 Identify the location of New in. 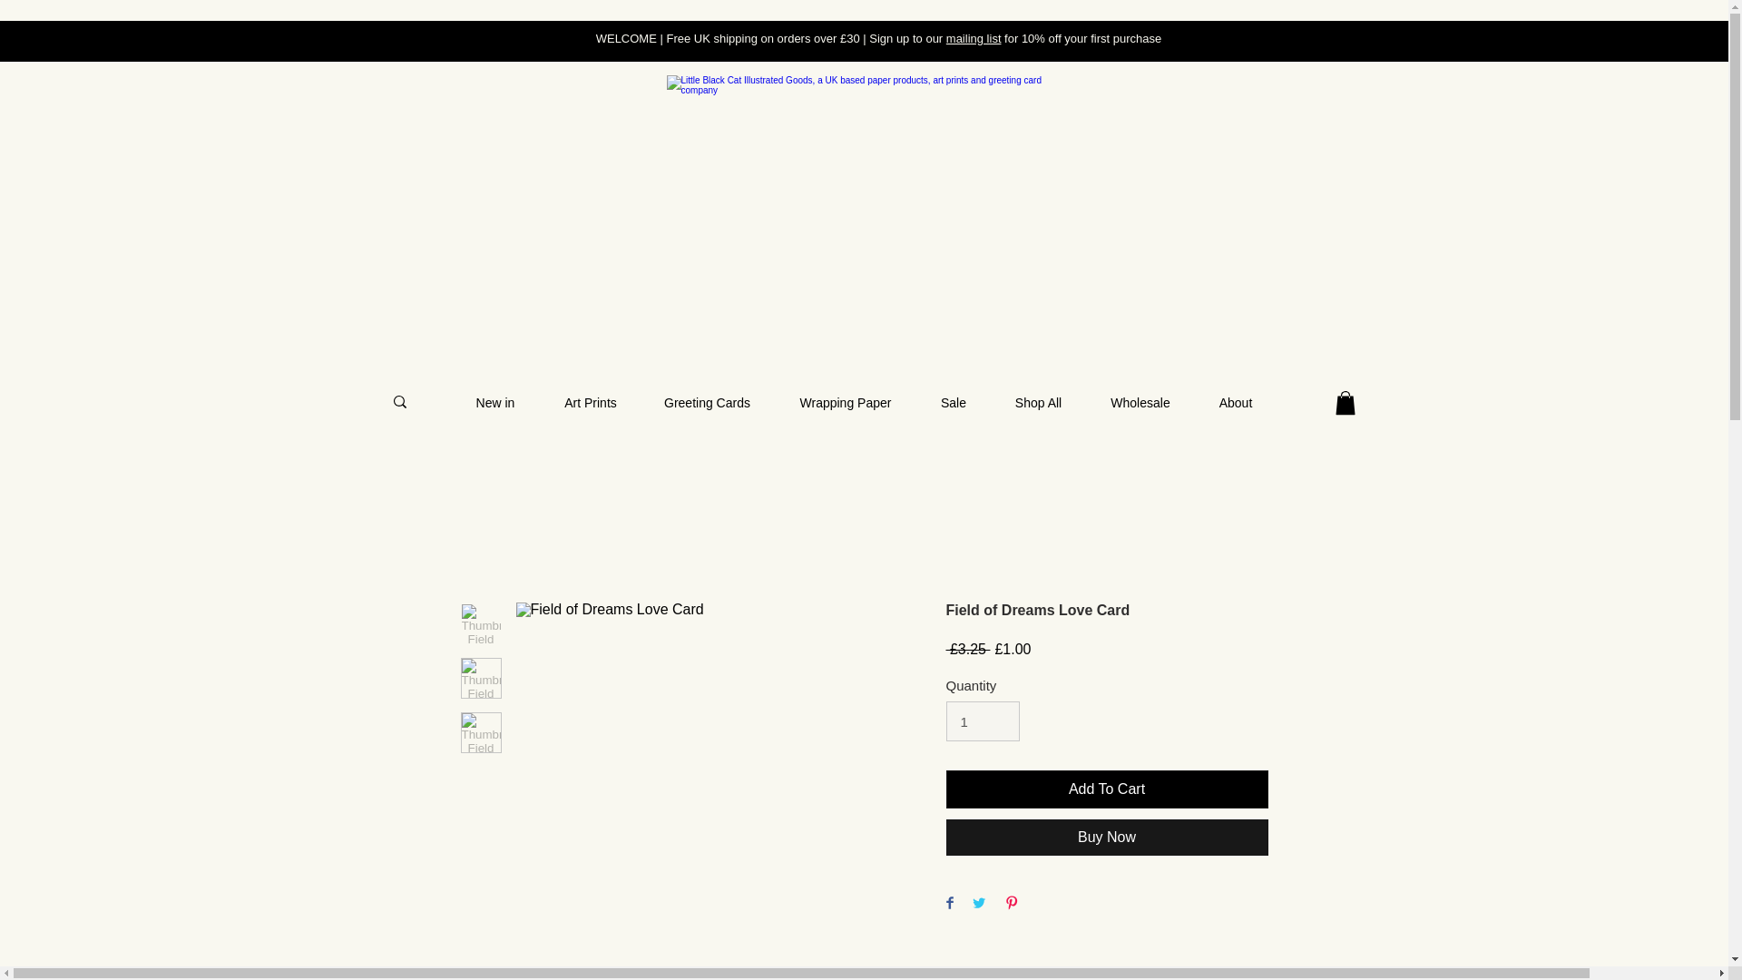
(495, 403).